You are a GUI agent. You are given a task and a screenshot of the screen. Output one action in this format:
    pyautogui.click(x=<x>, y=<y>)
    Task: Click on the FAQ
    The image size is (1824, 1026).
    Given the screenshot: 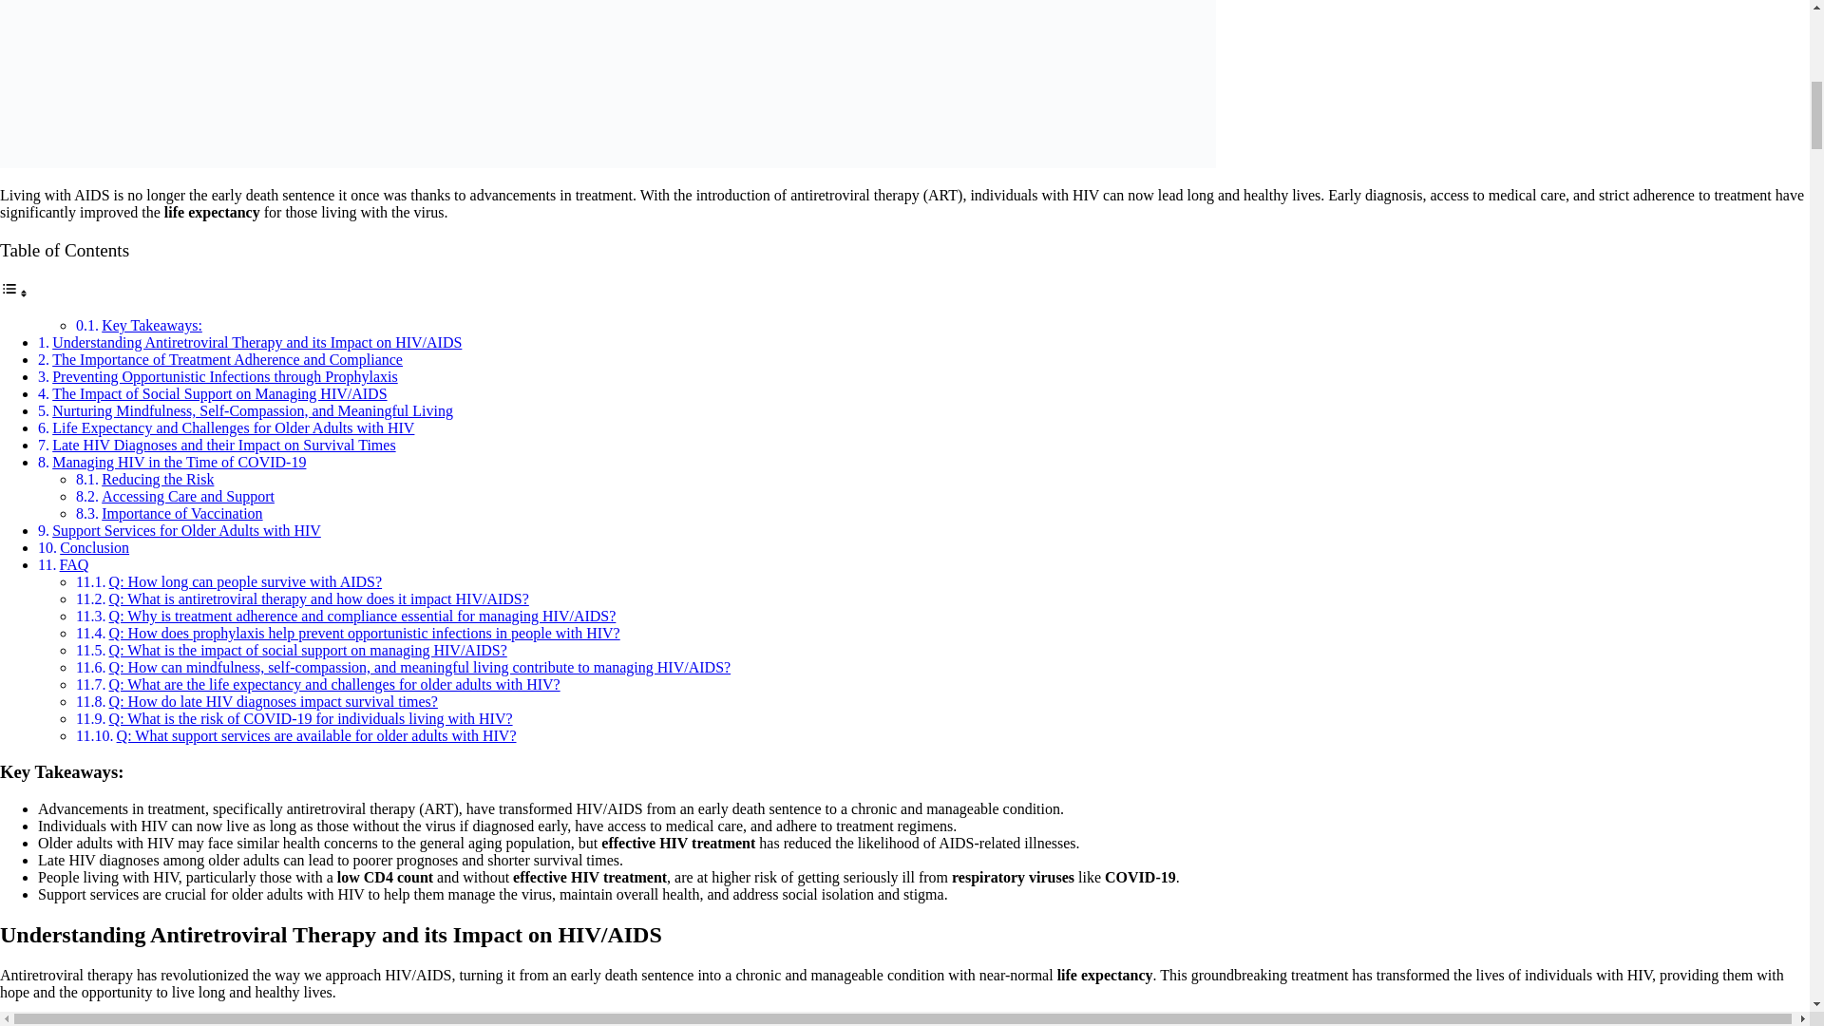 What is the action you would take?
    pyautogui.click(x=74, y=564)
    